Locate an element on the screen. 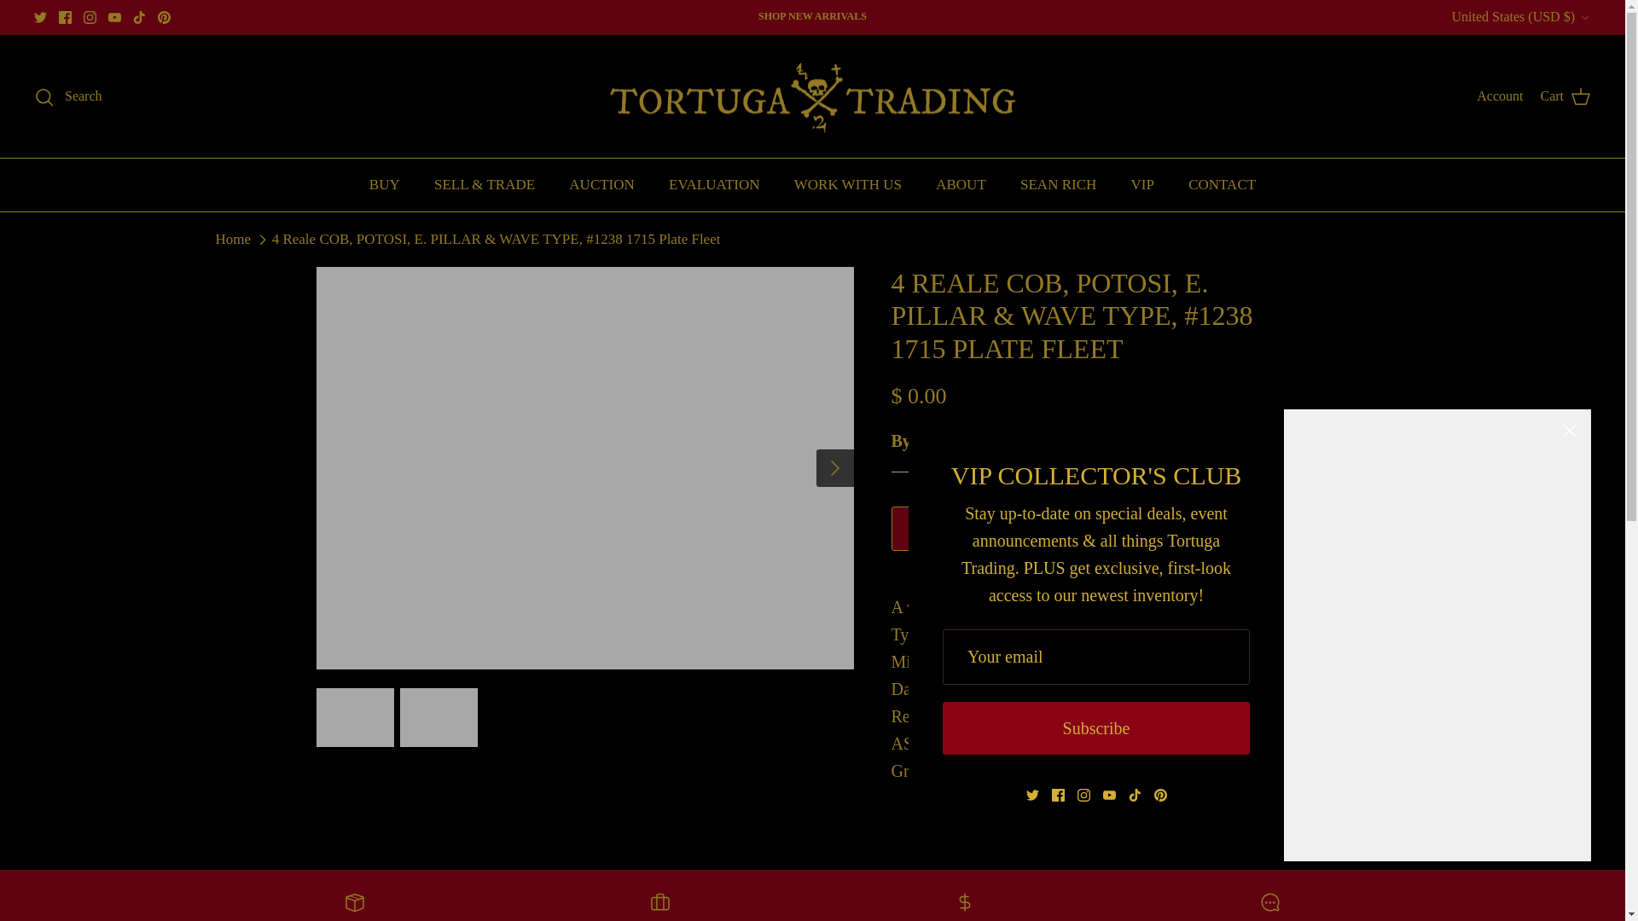 The height and width of the screenshot is (921, 1638). Facebook is located at coordinates (65, 17).